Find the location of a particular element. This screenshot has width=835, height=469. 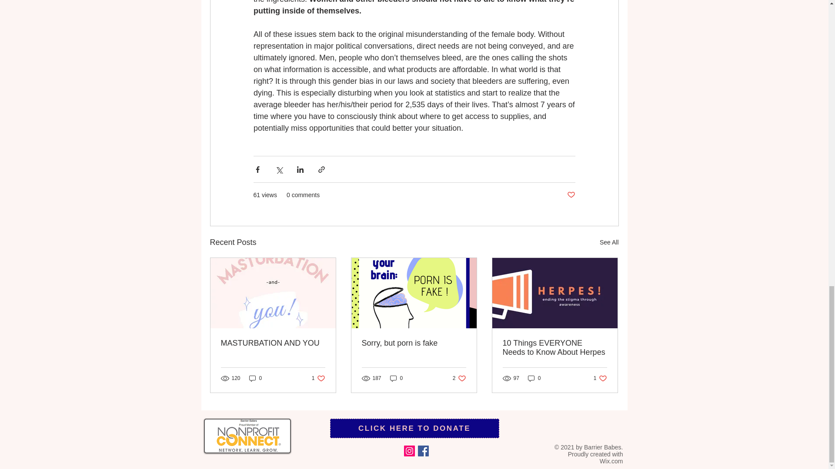

0 is located at coordinates (571, 195).